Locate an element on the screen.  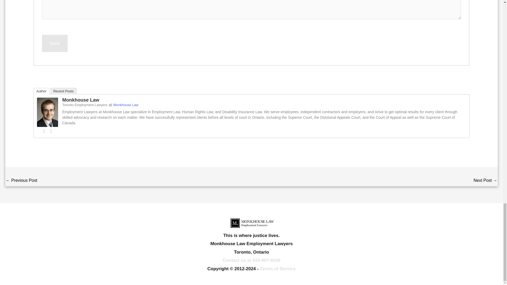
Monkhouse Law is located at coordinates (48, 112).